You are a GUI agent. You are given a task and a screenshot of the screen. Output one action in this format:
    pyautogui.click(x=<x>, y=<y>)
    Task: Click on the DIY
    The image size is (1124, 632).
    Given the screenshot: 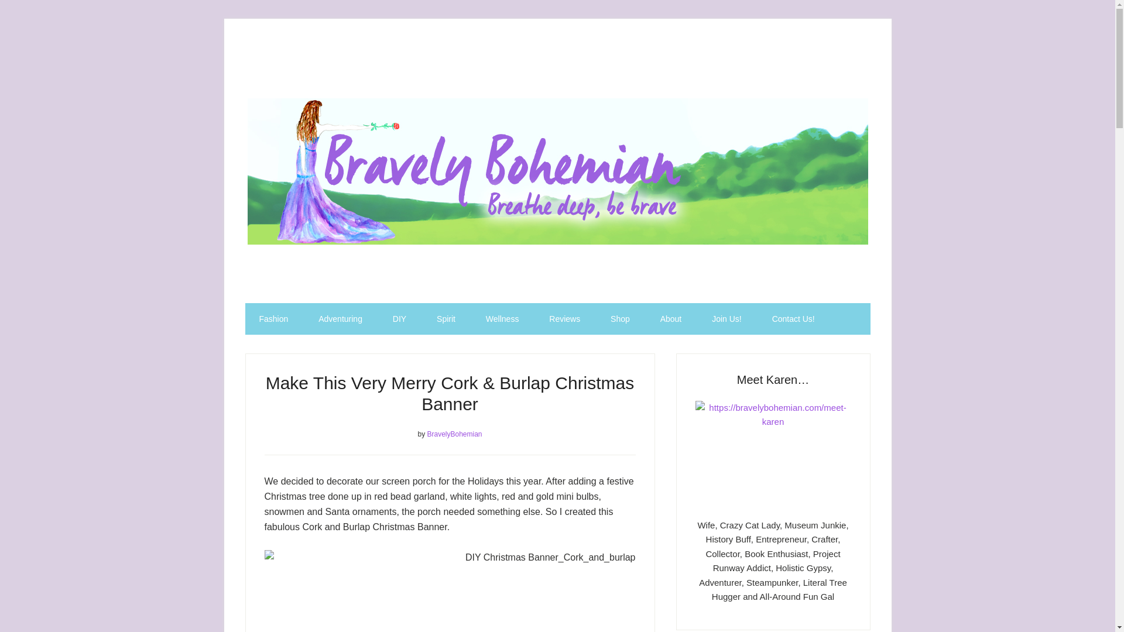 What is the action you would take?
    pyautogui.click(x=399, y=319)
    